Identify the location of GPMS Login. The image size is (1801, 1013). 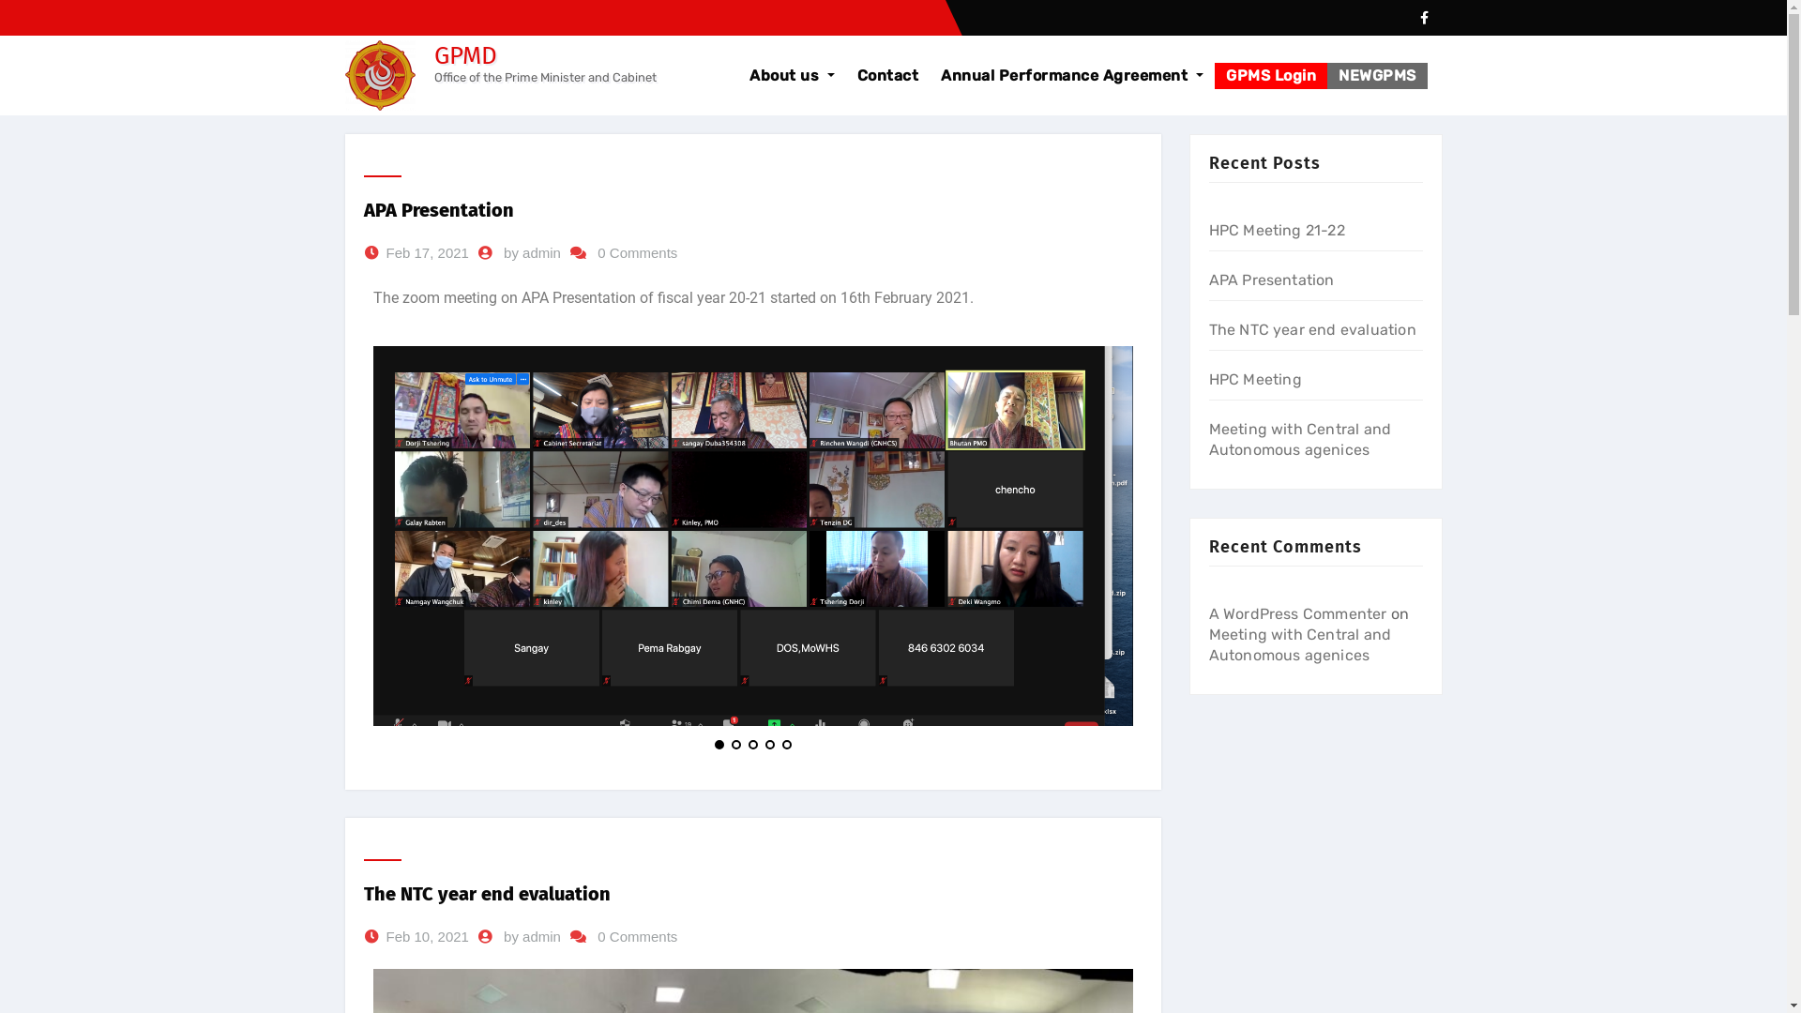
(1271, 76).